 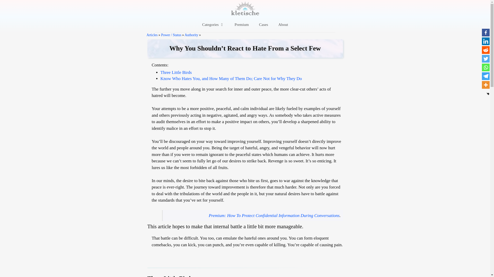 What do you see at coordinates (245, 8) in the screenshot?
I see `Kletische` at bounding box center [245, 8].